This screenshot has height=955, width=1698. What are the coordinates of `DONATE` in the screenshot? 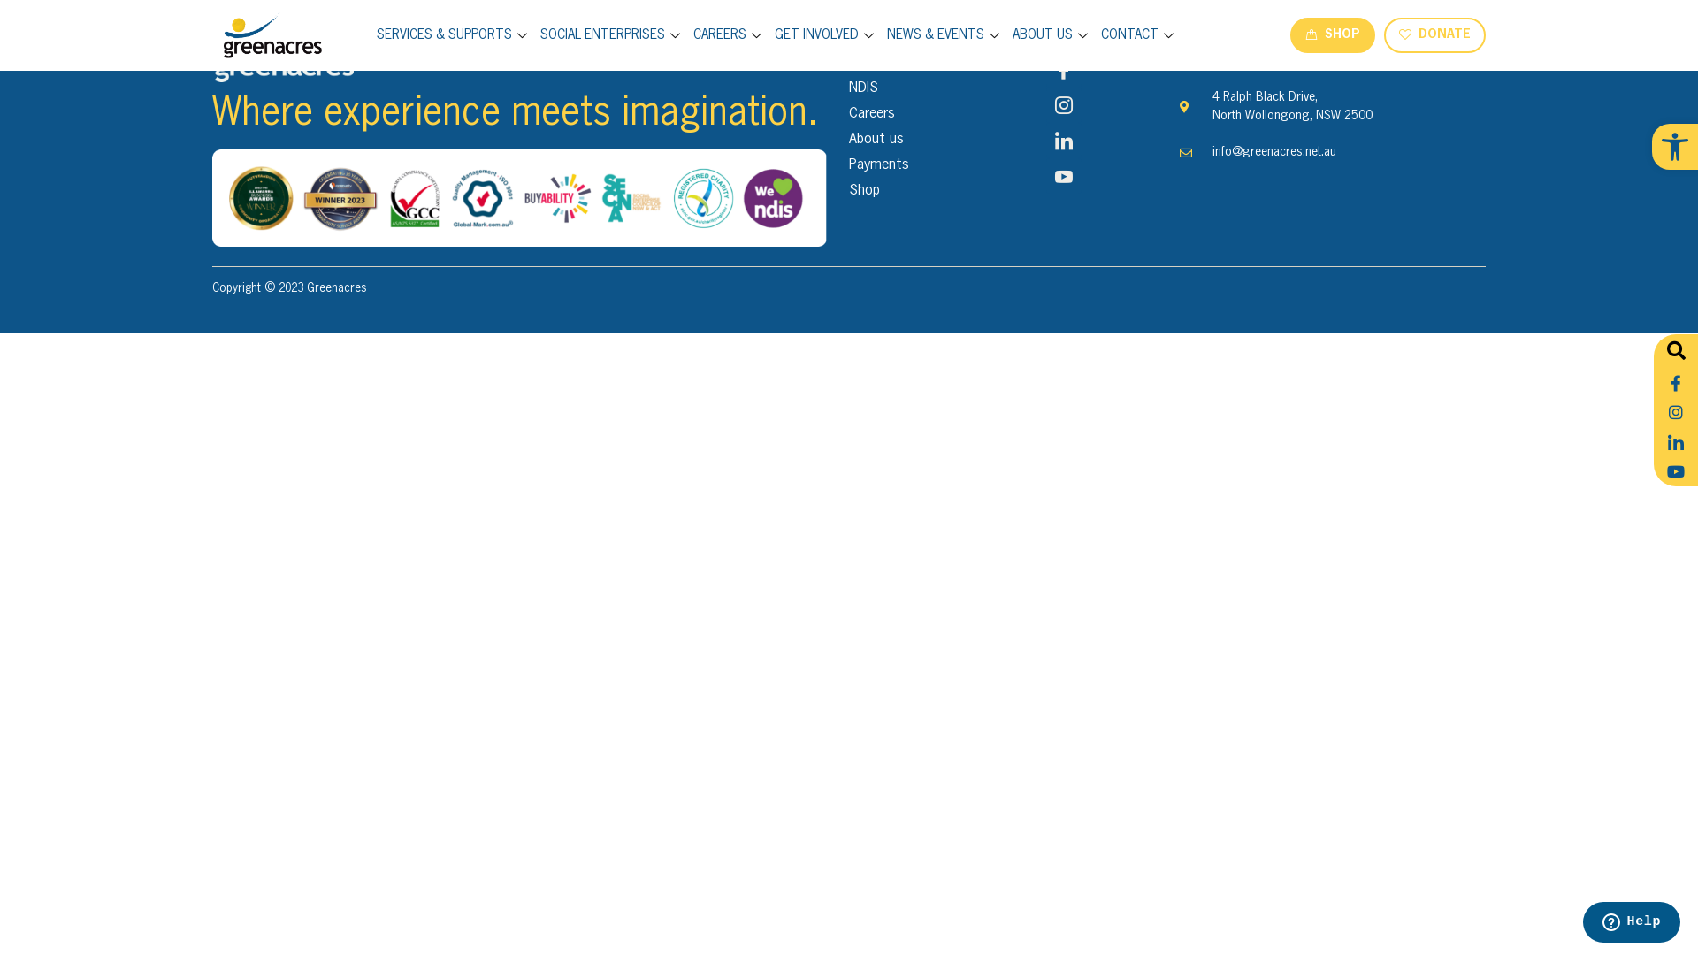 It's located at (1434, 35).